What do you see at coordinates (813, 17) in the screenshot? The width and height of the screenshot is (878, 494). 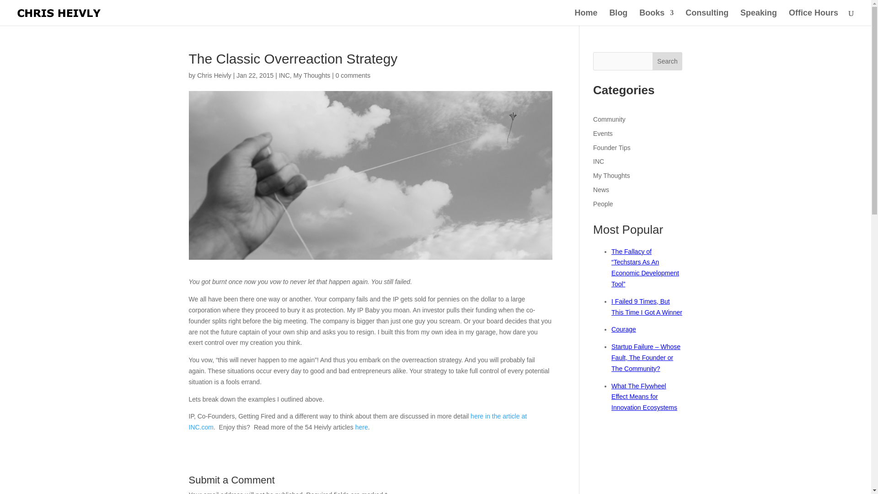 I see `Office Hours` at bounding box center [813, 17].